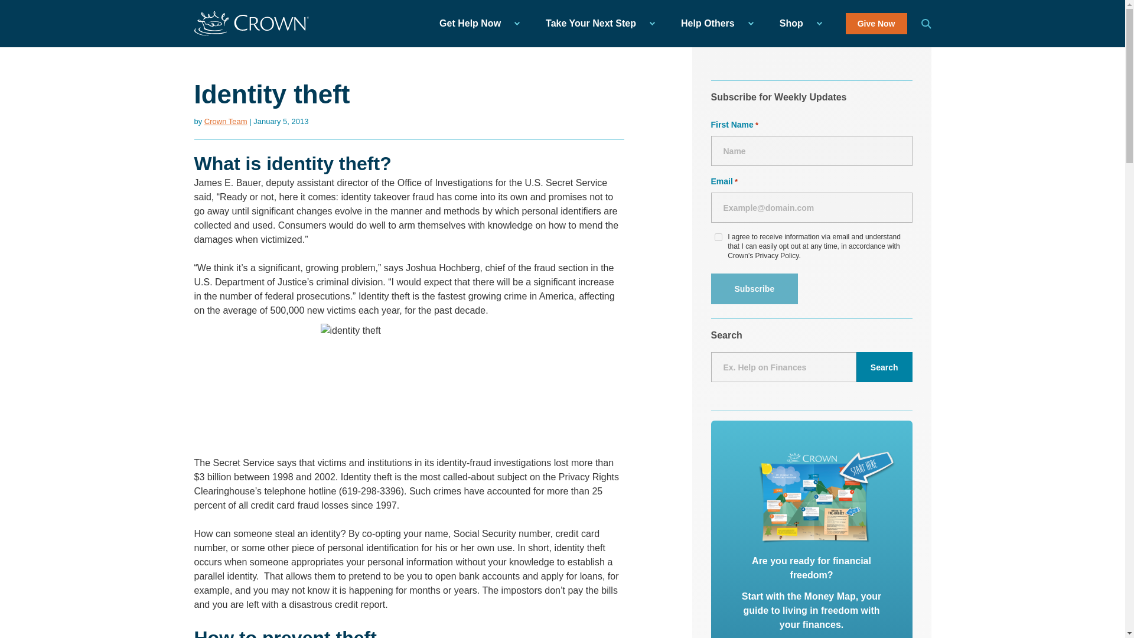 The width and height of the screenshot is (1134, 638). I want to click on Search, so click(926, 24).